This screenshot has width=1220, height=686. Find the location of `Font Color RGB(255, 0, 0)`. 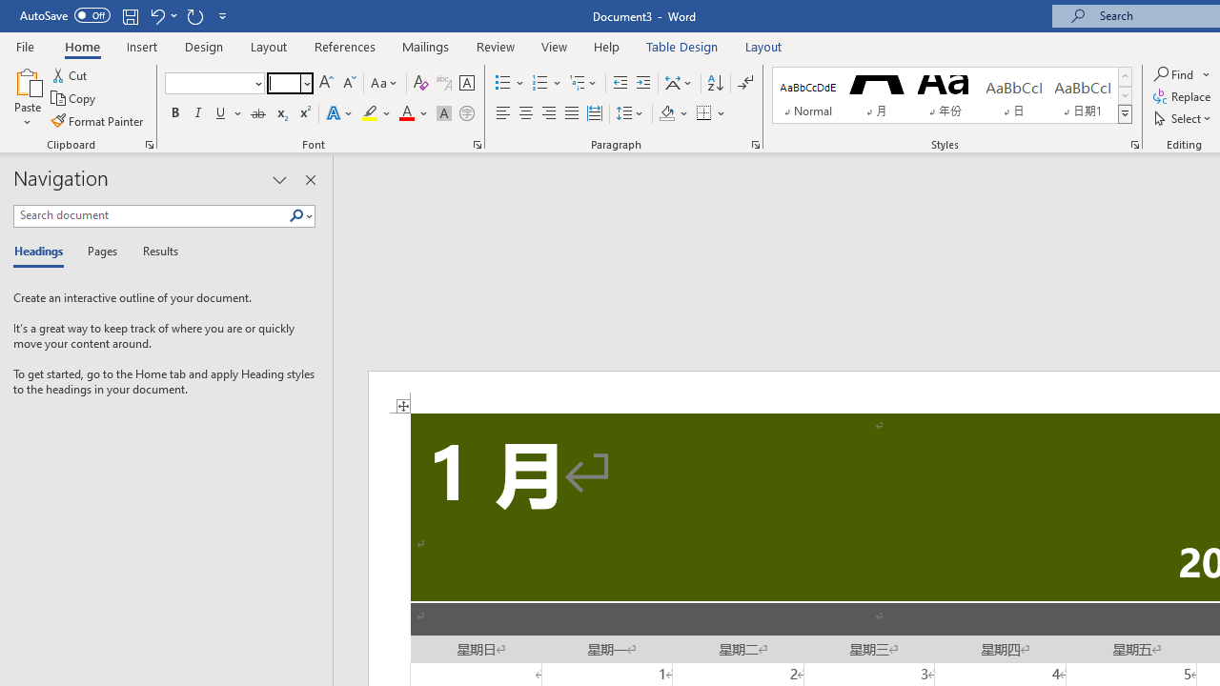

Font Color RGB(255, 0, 0) is located at coordinates (406, 114).